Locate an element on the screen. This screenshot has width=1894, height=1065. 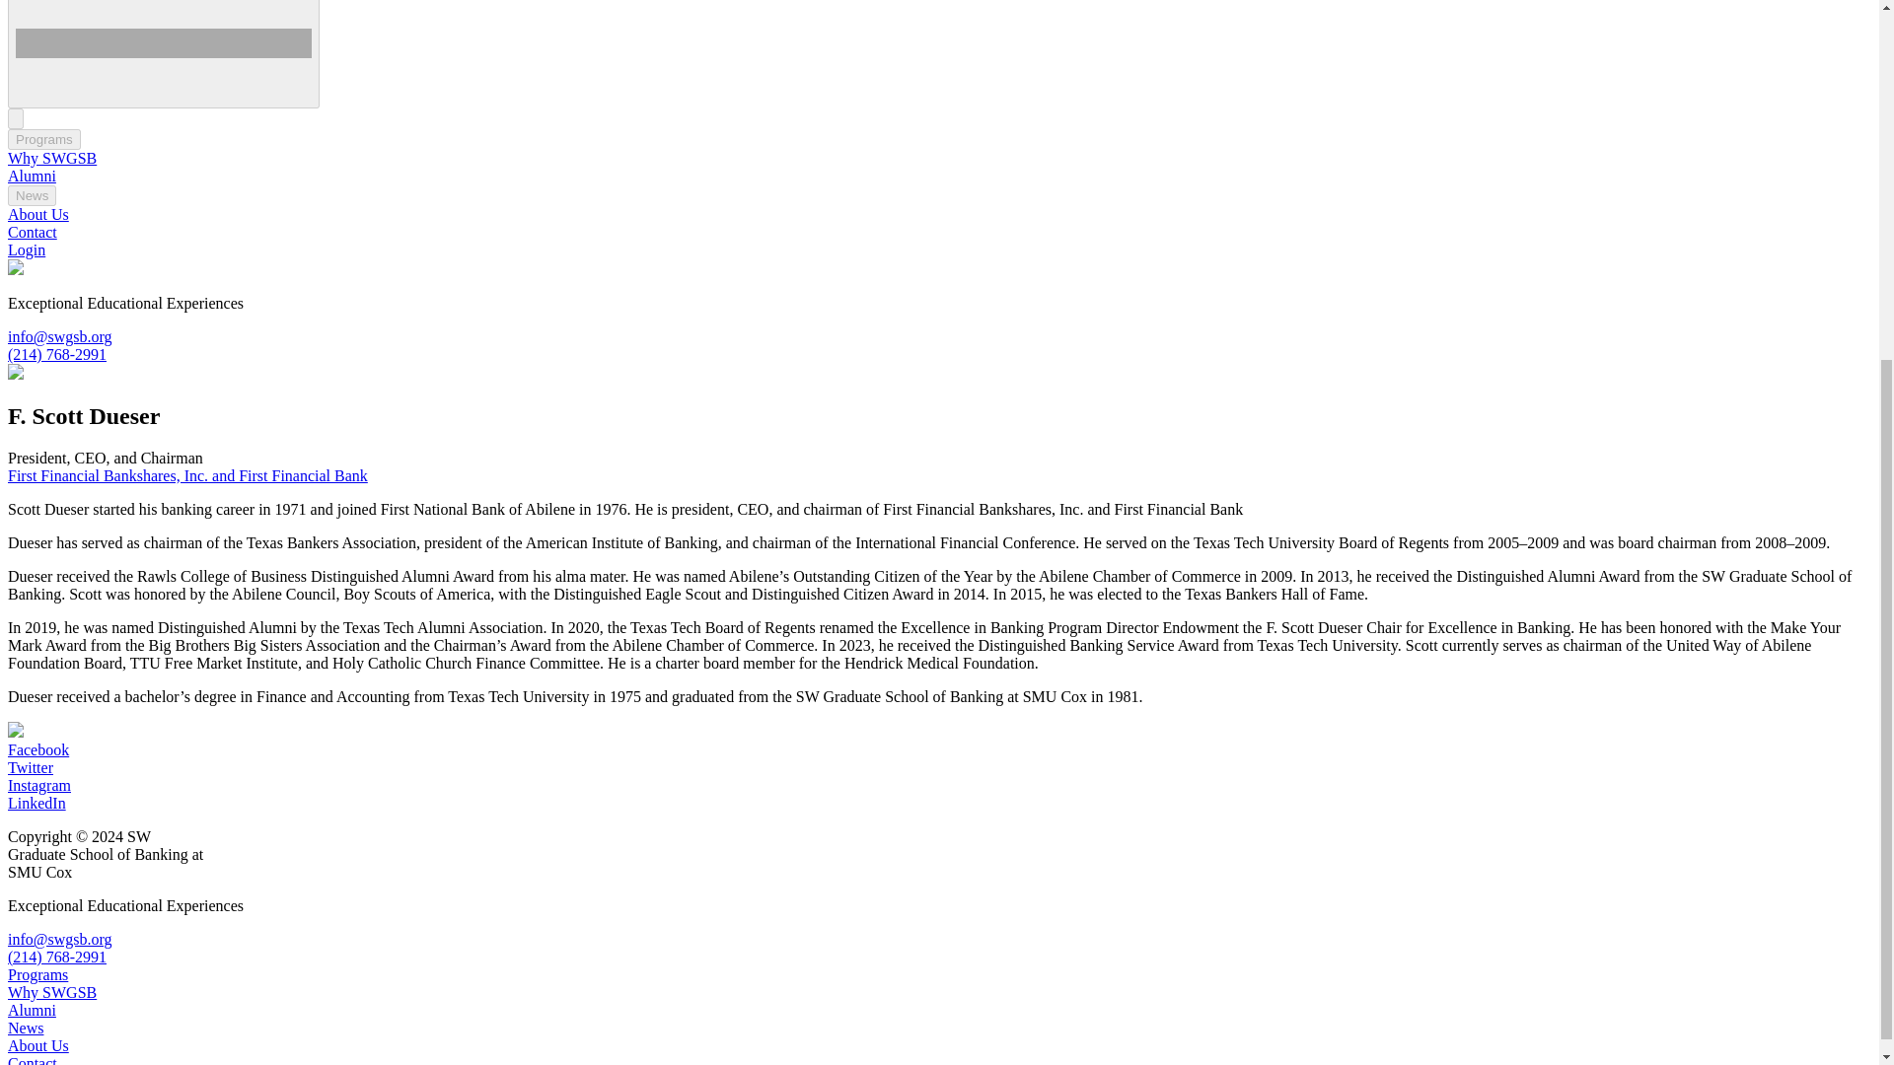
News is located at coordinates (32, 195).